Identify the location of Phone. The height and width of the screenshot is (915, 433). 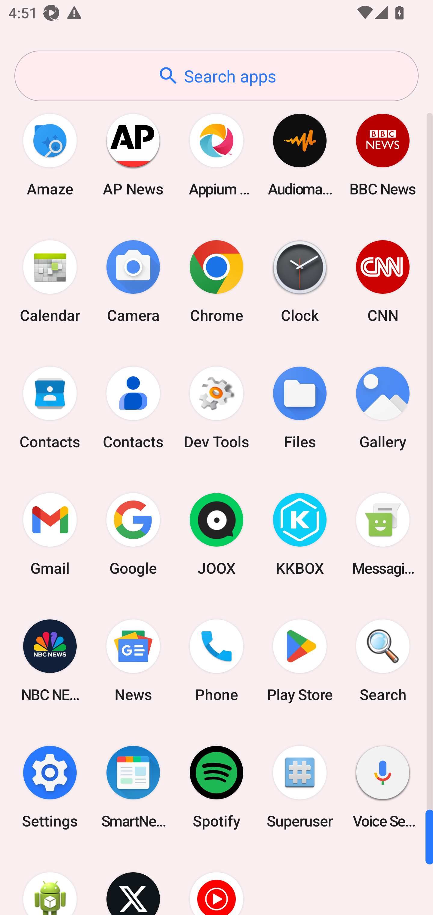
(216, 660).